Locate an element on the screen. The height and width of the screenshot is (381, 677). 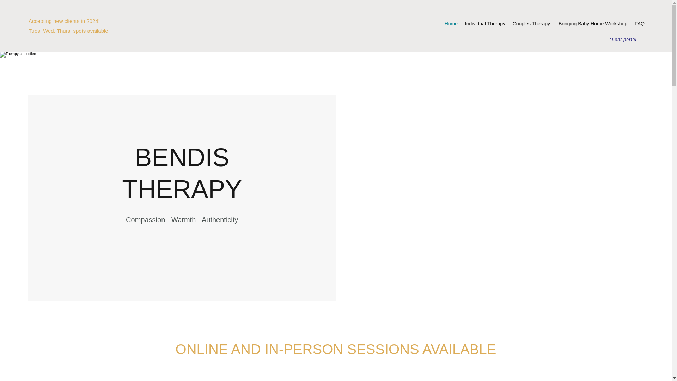
Home is located at coordinates (451, 23).